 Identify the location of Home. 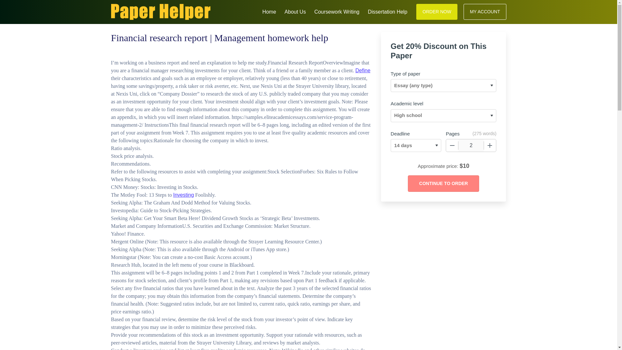
(269, 11).